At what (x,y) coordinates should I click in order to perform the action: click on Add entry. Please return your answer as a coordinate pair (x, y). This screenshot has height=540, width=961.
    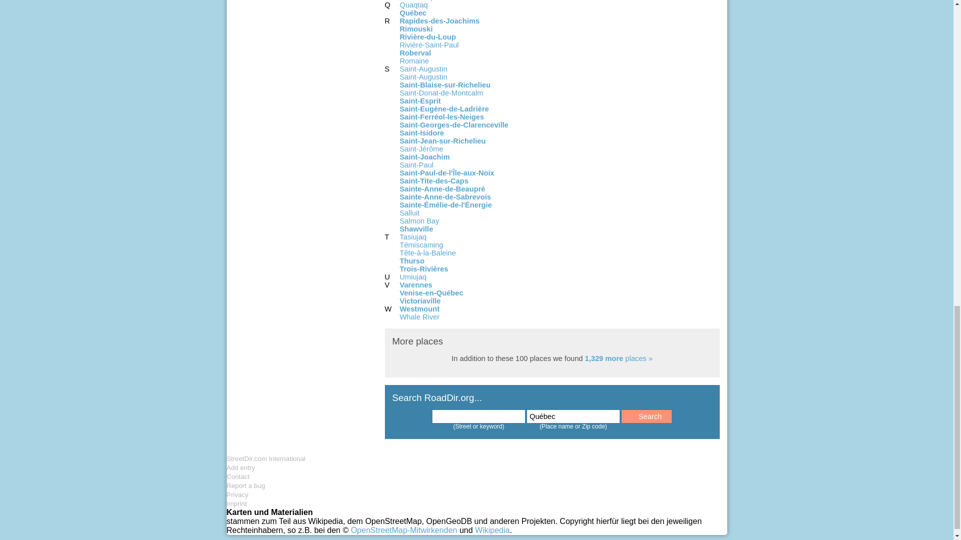
    Looking at the image, I should click on (240, 467).